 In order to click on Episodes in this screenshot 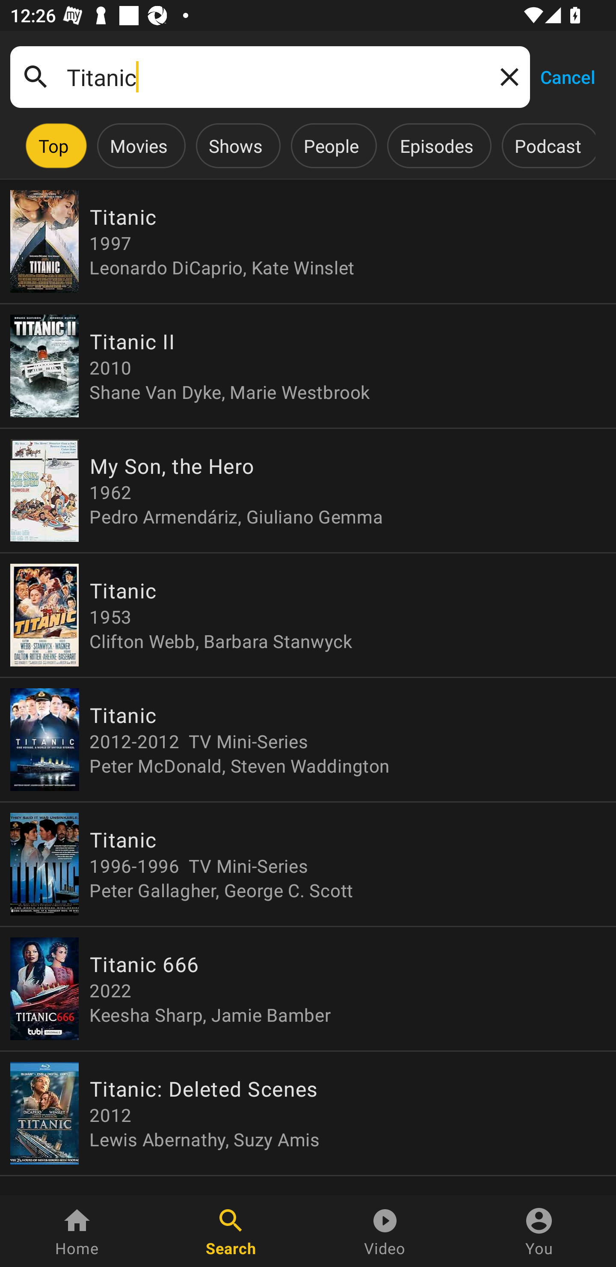, I will do `click(436, 146)`.